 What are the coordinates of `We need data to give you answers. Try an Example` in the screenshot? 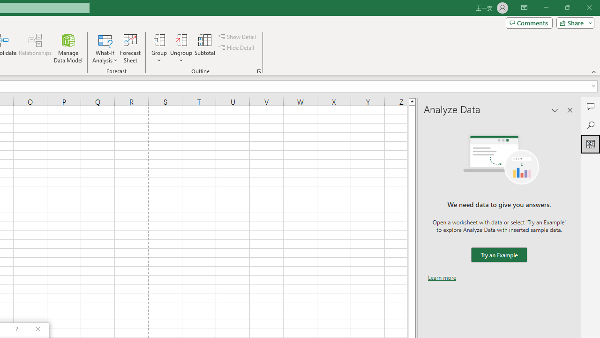 It's located at (499, 255).